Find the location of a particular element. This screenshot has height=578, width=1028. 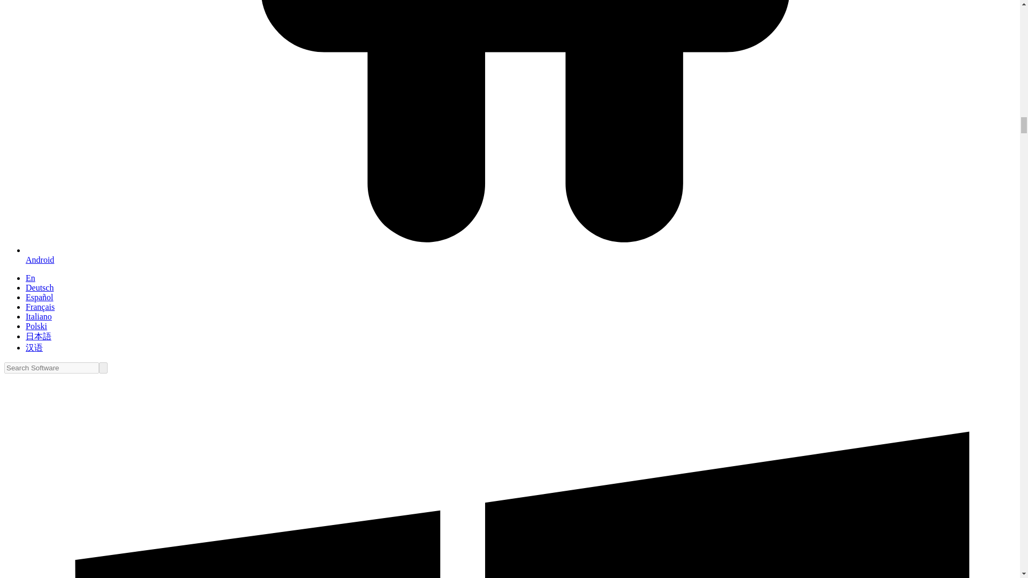

Polski is located at coordinates (36, 325).